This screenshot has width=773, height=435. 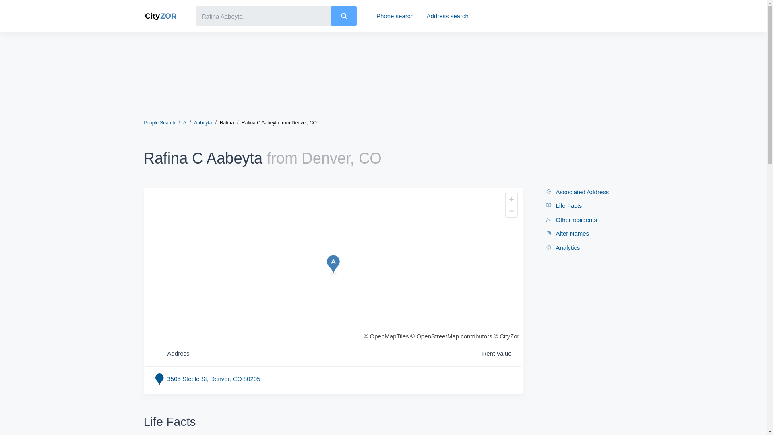 I want to click on Phone search, so click(x=395, y=16).